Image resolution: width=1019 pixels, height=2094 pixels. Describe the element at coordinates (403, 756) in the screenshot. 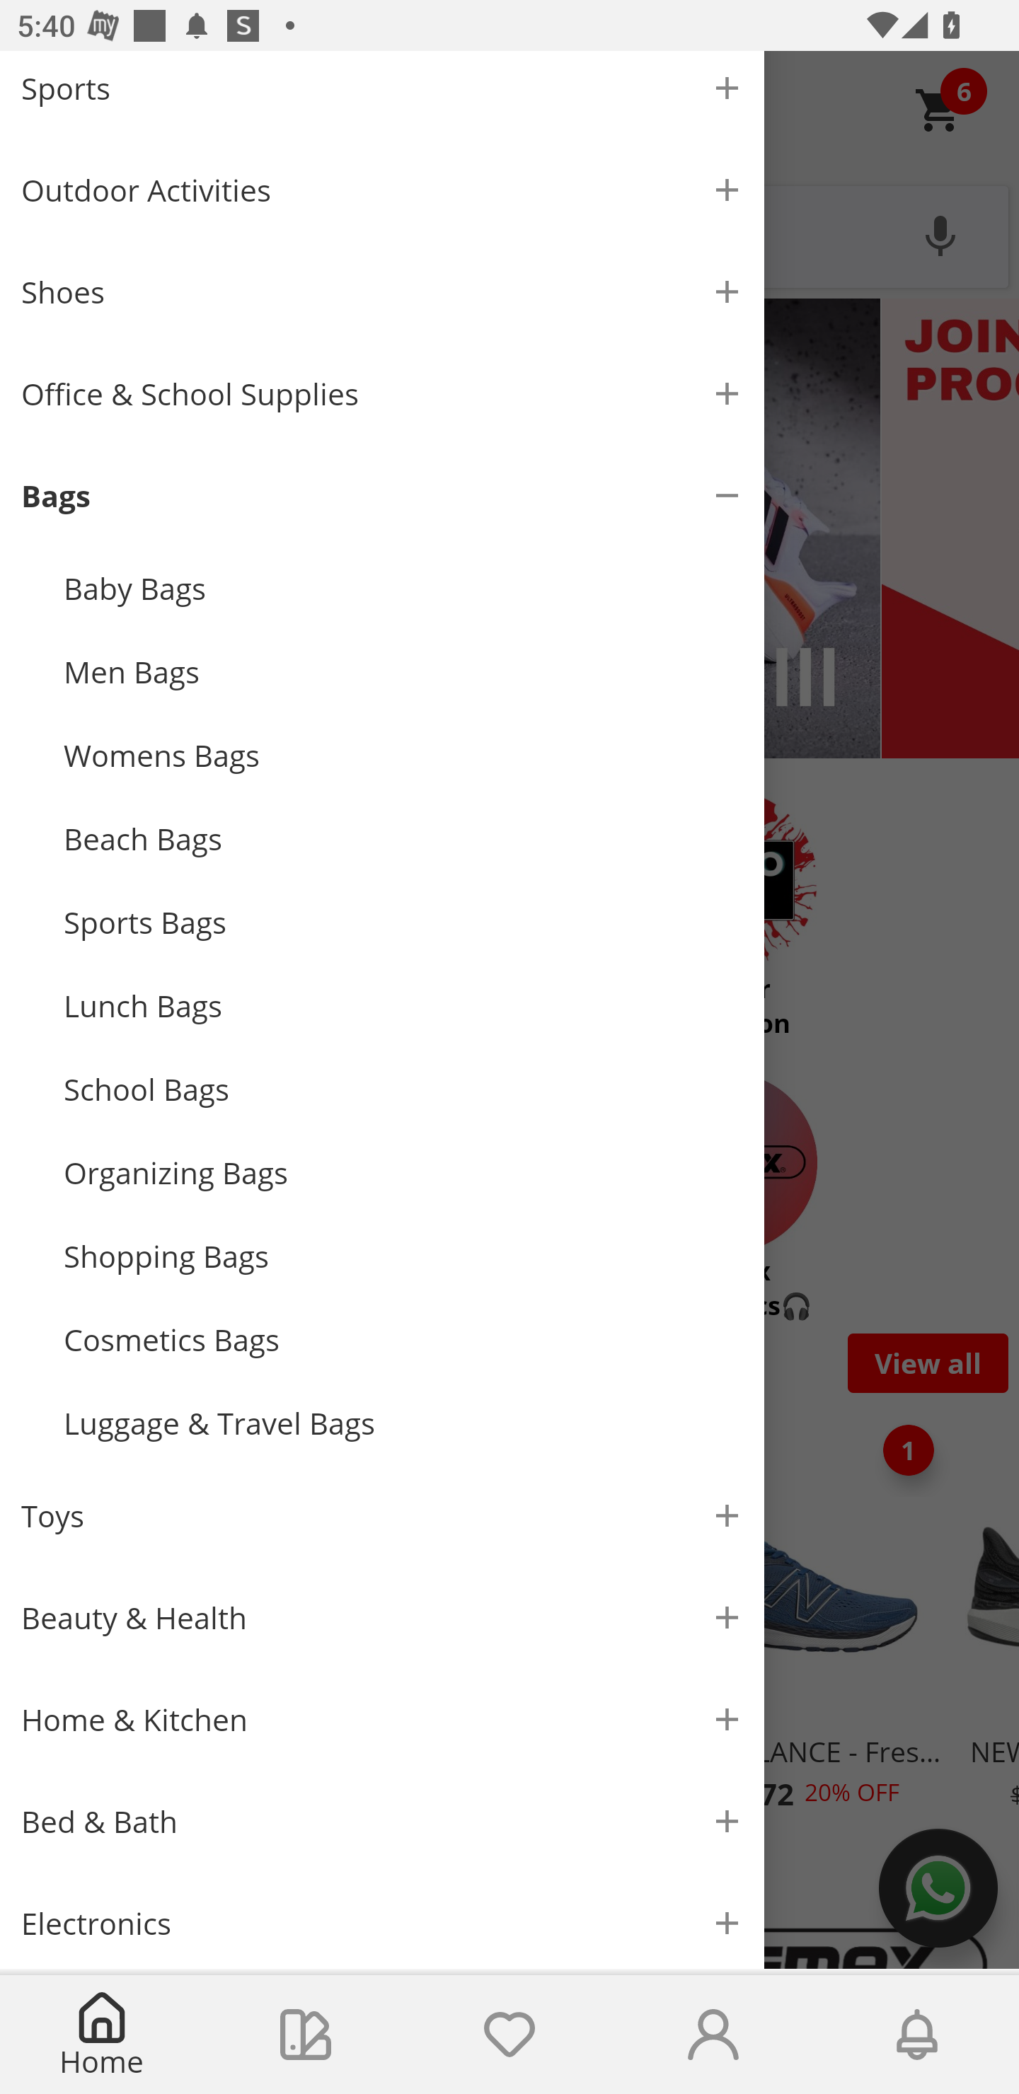

I see `Womens Bags` at that location.